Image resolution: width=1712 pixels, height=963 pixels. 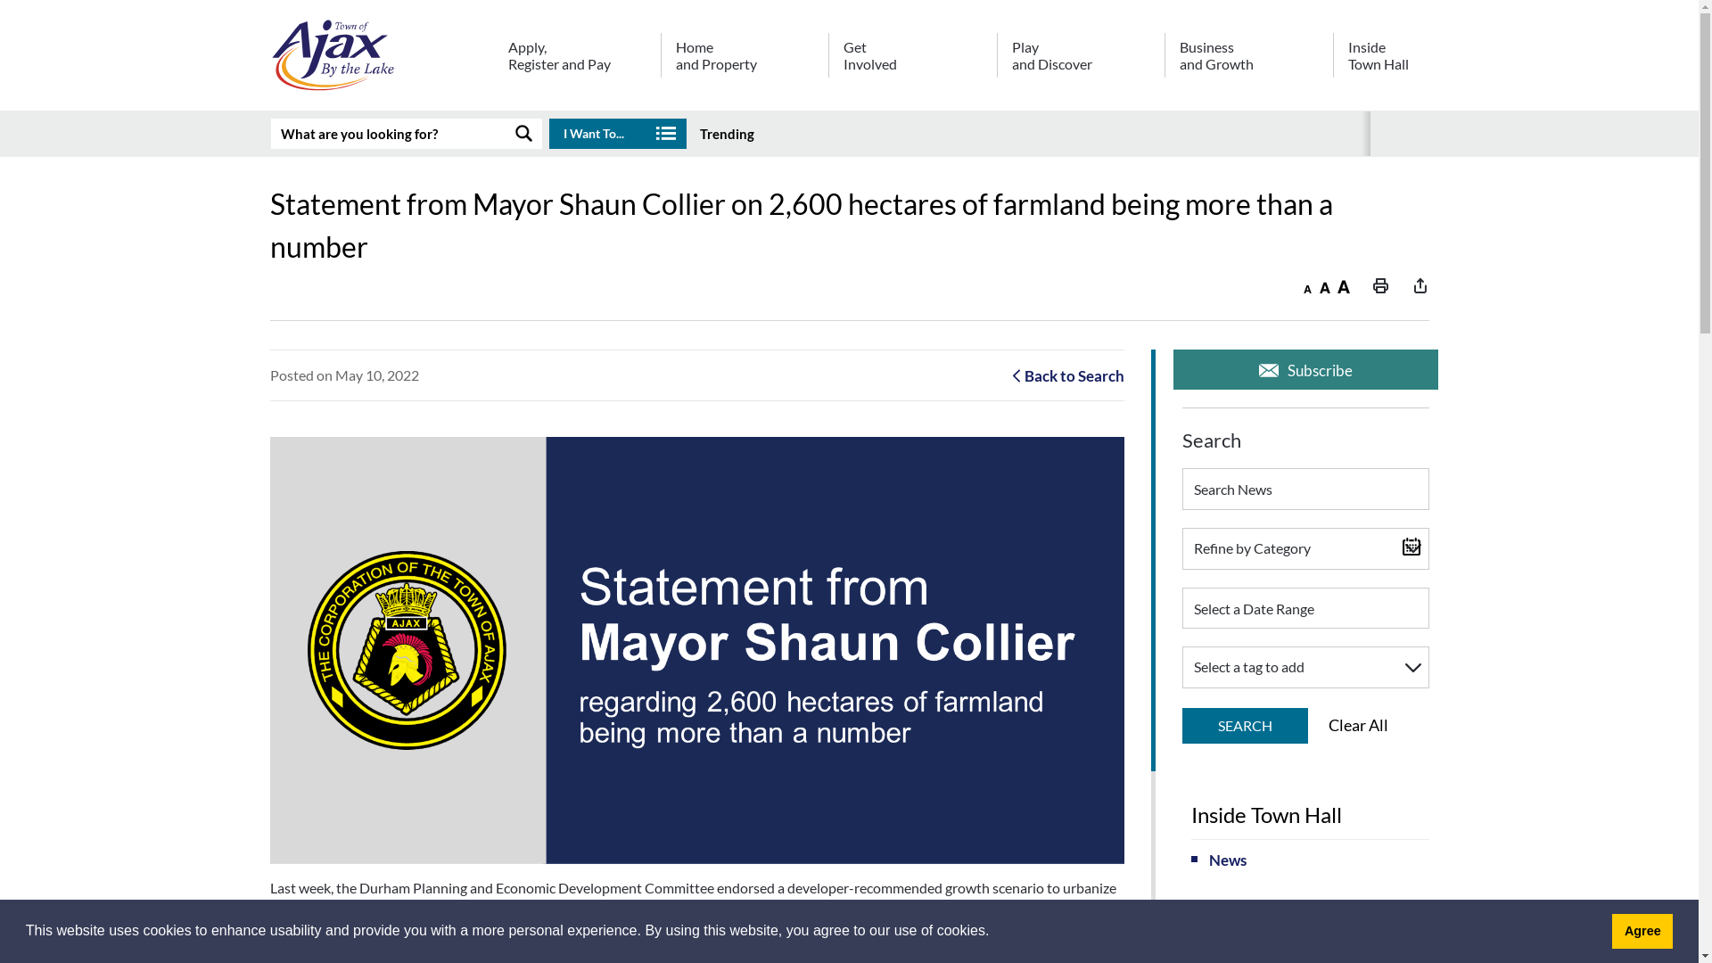 What do you see at coordinates (1241, 549) in the screenshot?
I see `Search` at bounding box center [1241, 549].